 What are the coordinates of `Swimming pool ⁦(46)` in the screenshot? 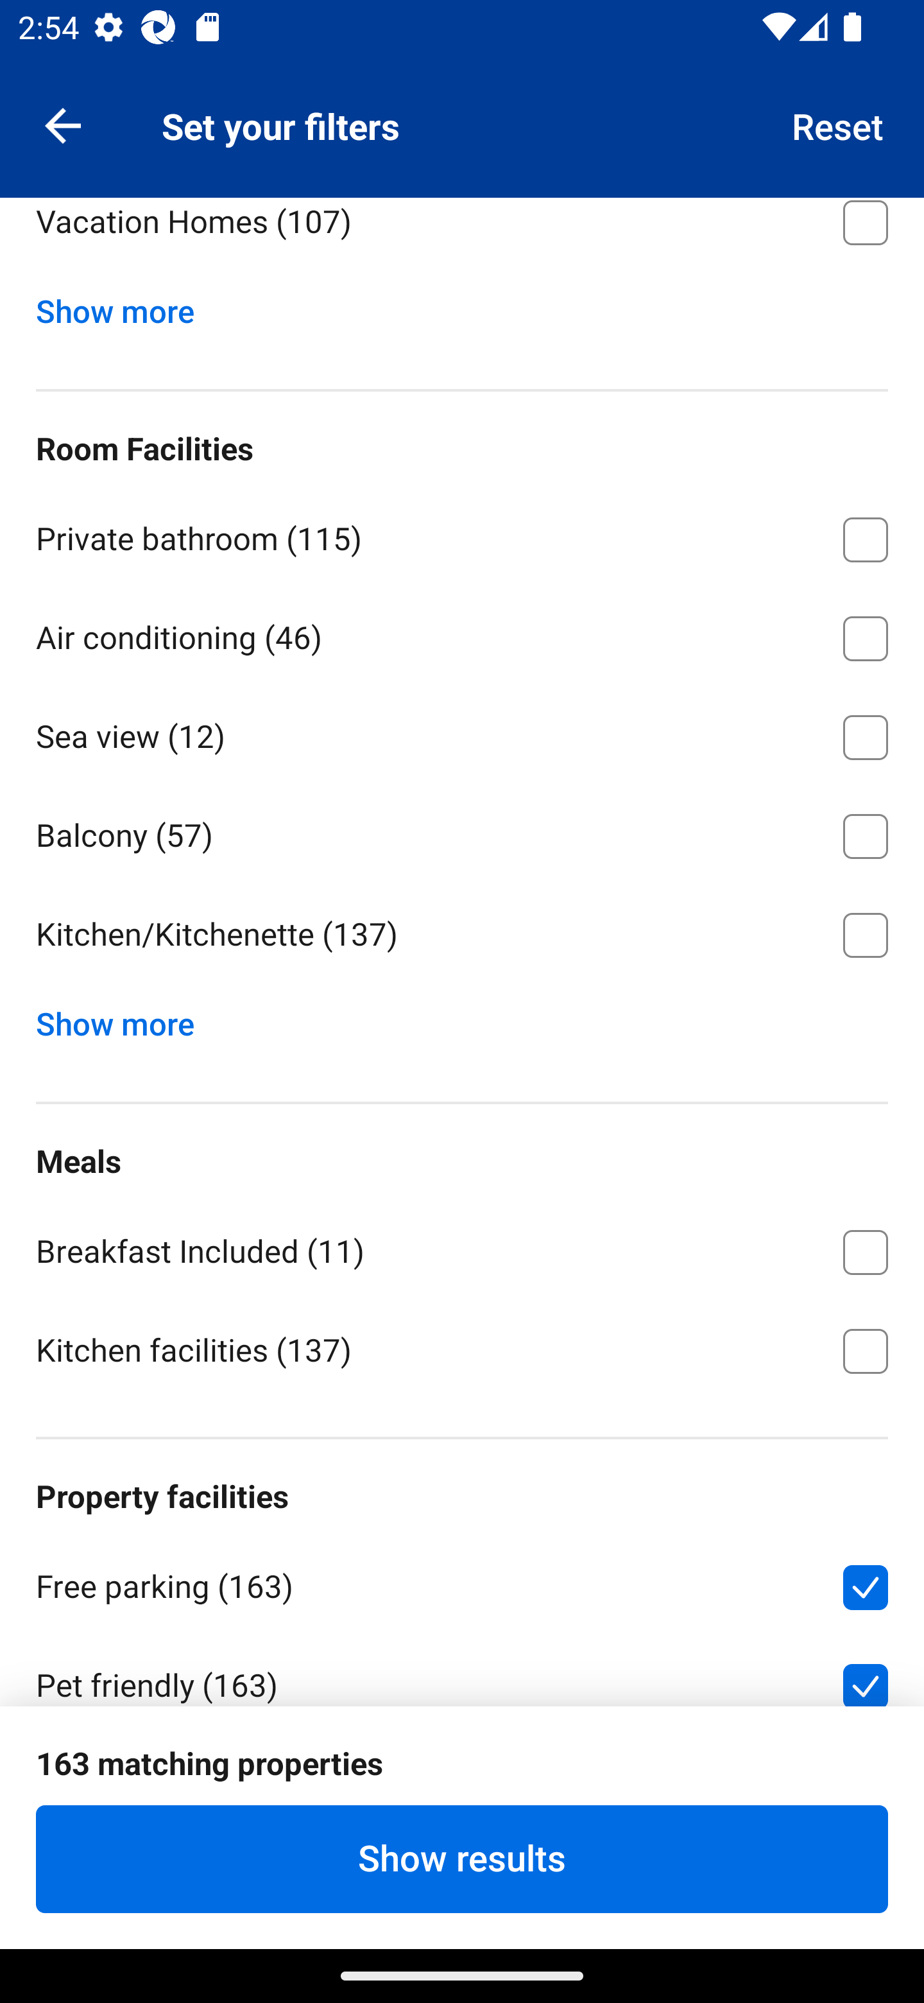 It's located at (462, 1780).